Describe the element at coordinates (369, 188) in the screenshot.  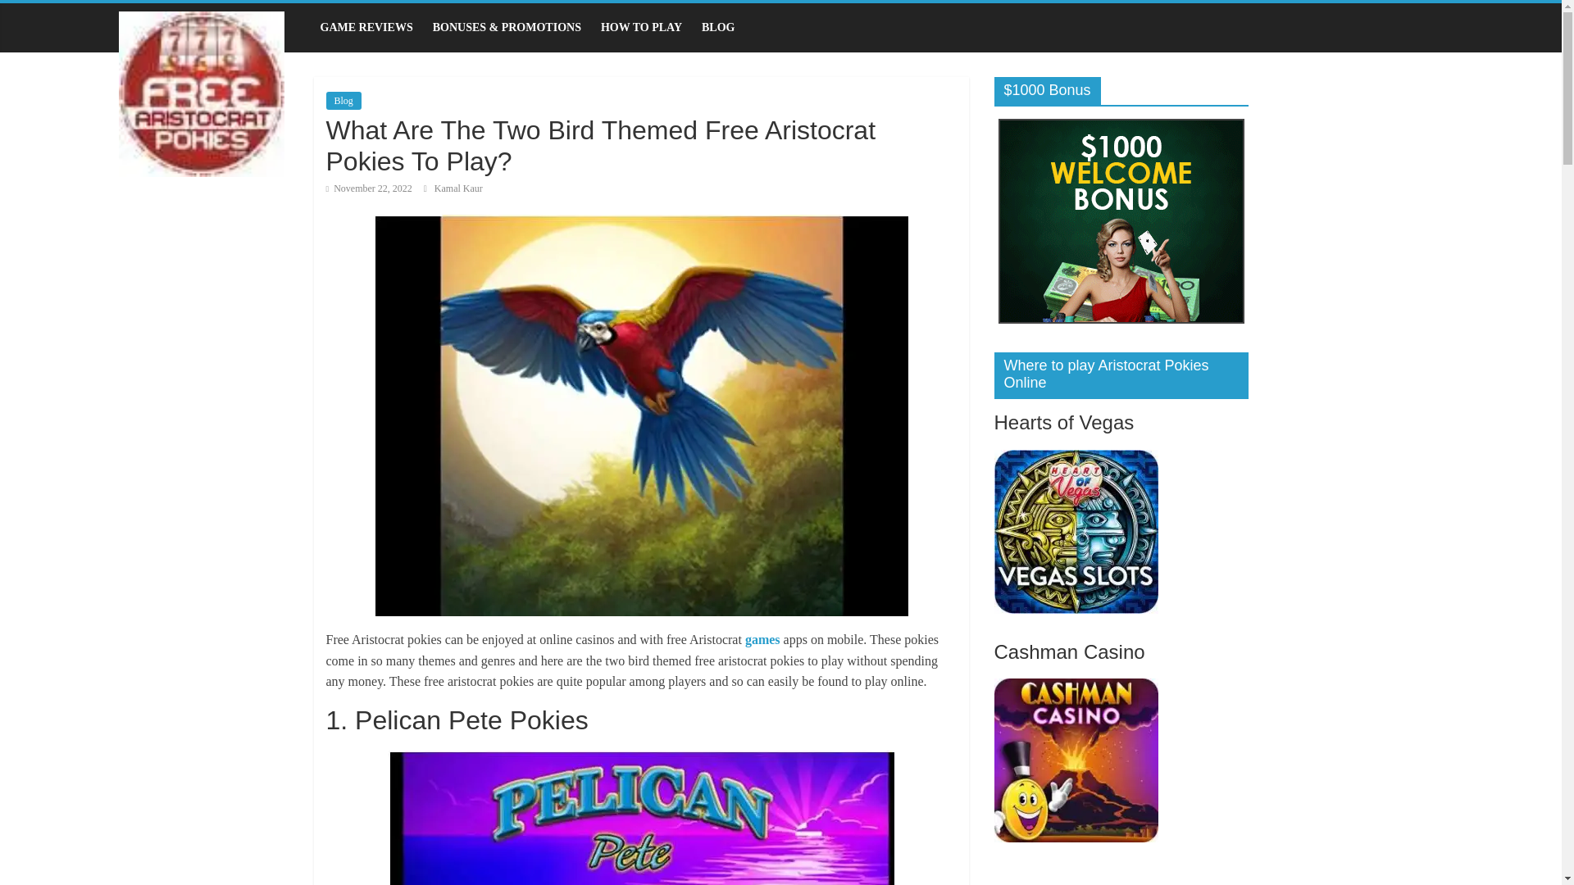
I see `9:25 am` at that location.